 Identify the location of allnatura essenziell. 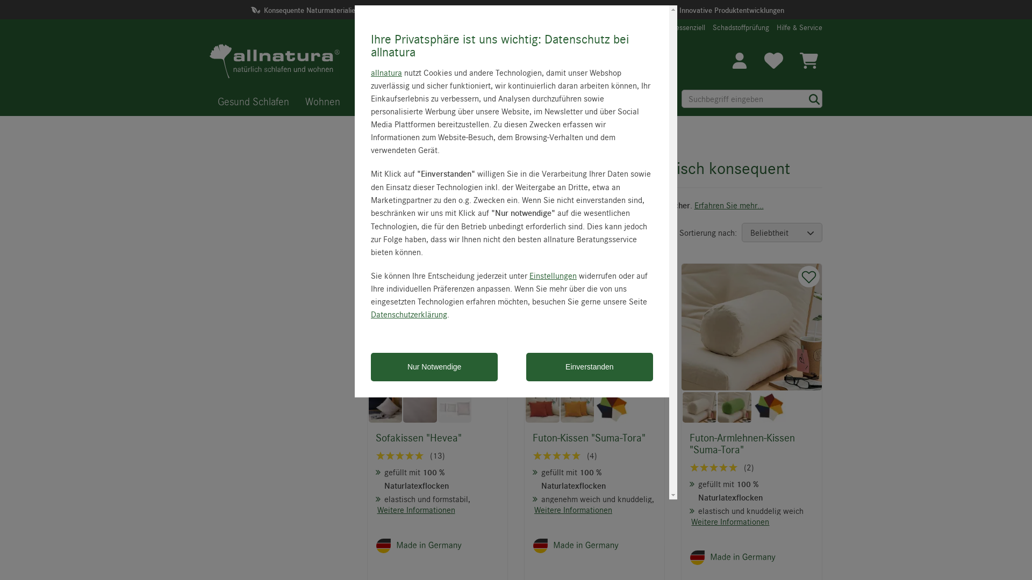
(676, 27).